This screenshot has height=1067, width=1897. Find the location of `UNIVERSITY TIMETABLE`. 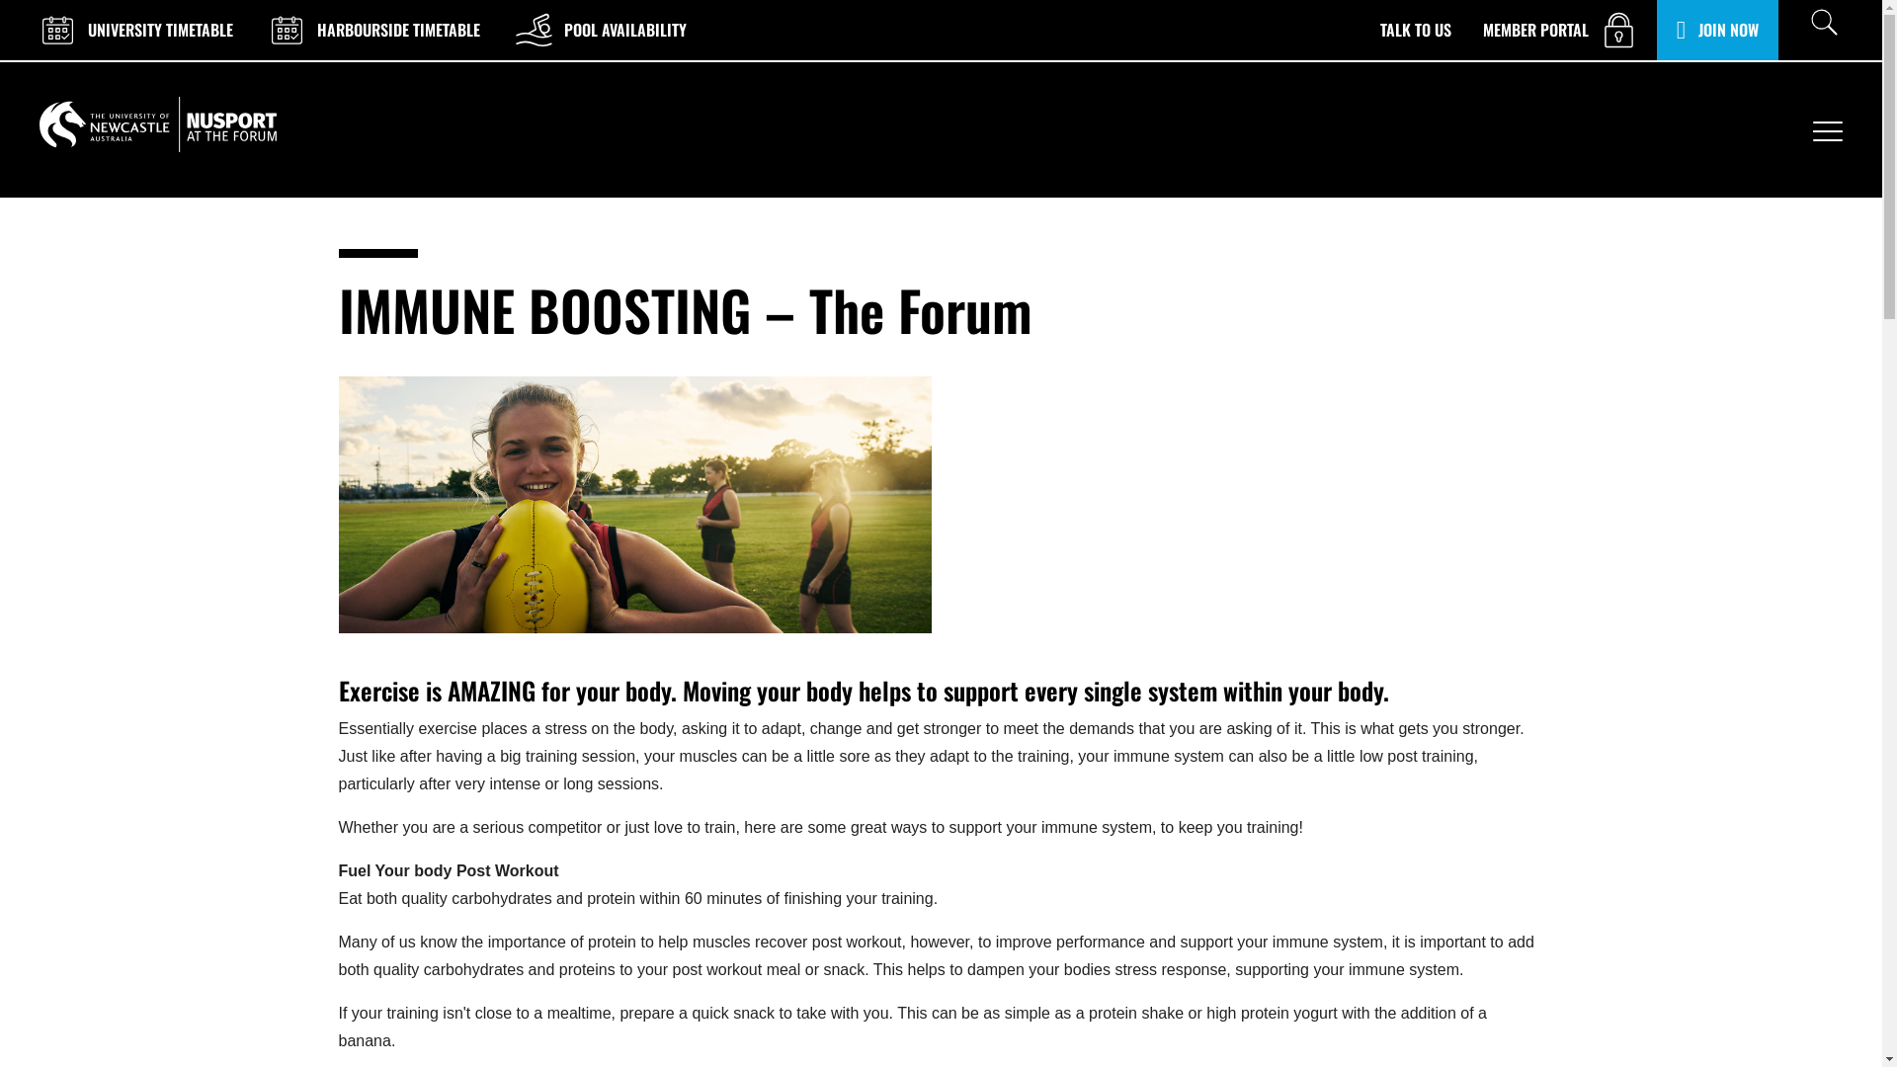

UNIVERSITY TIMETABLE is located at coordinates (134, 30).